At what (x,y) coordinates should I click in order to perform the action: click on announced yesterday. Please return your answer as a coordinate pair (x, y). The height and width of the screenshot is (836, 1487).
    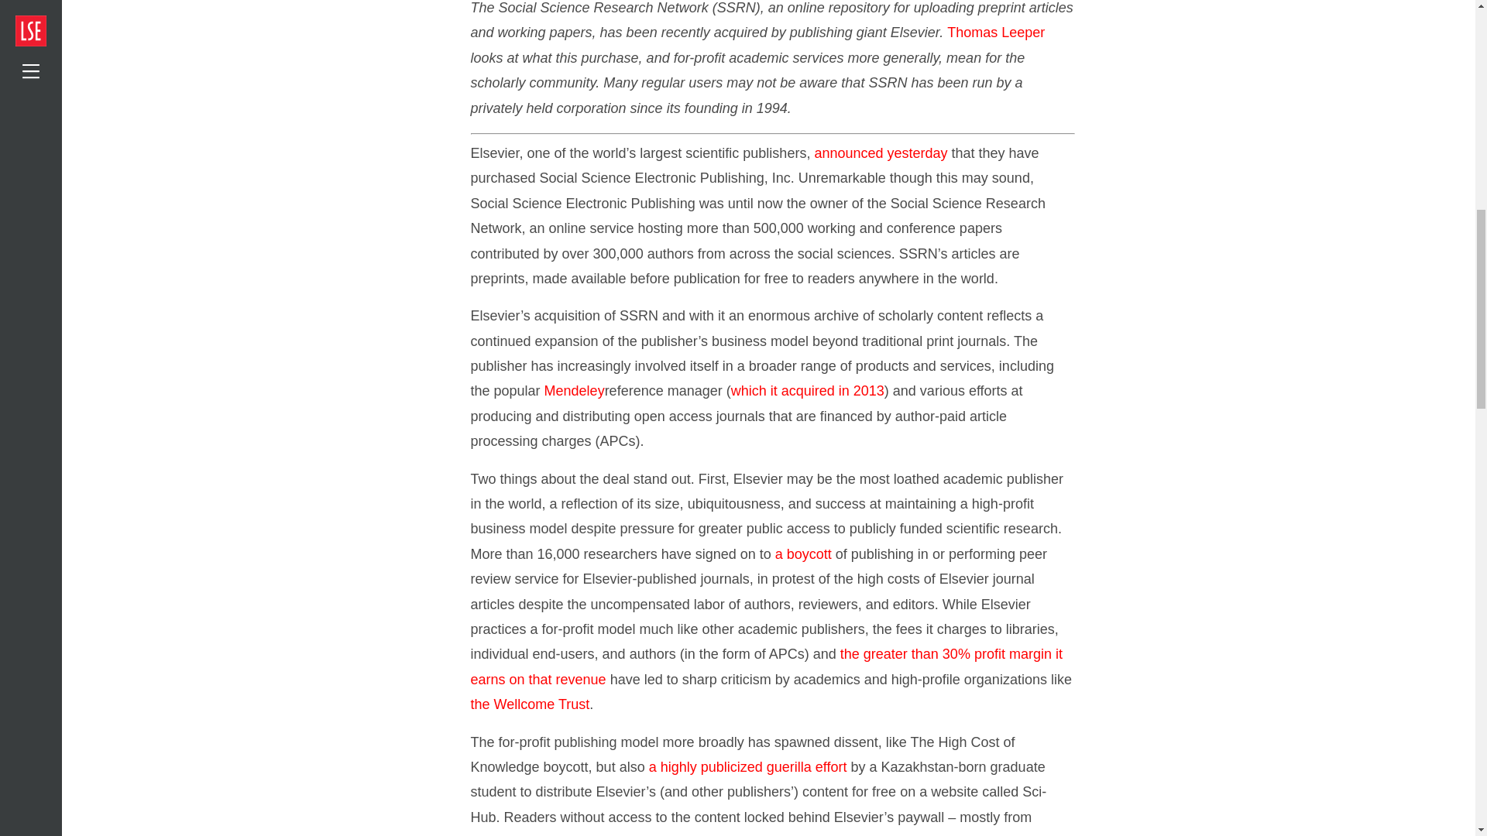
    Looking at the image, I should click on (880, 153).